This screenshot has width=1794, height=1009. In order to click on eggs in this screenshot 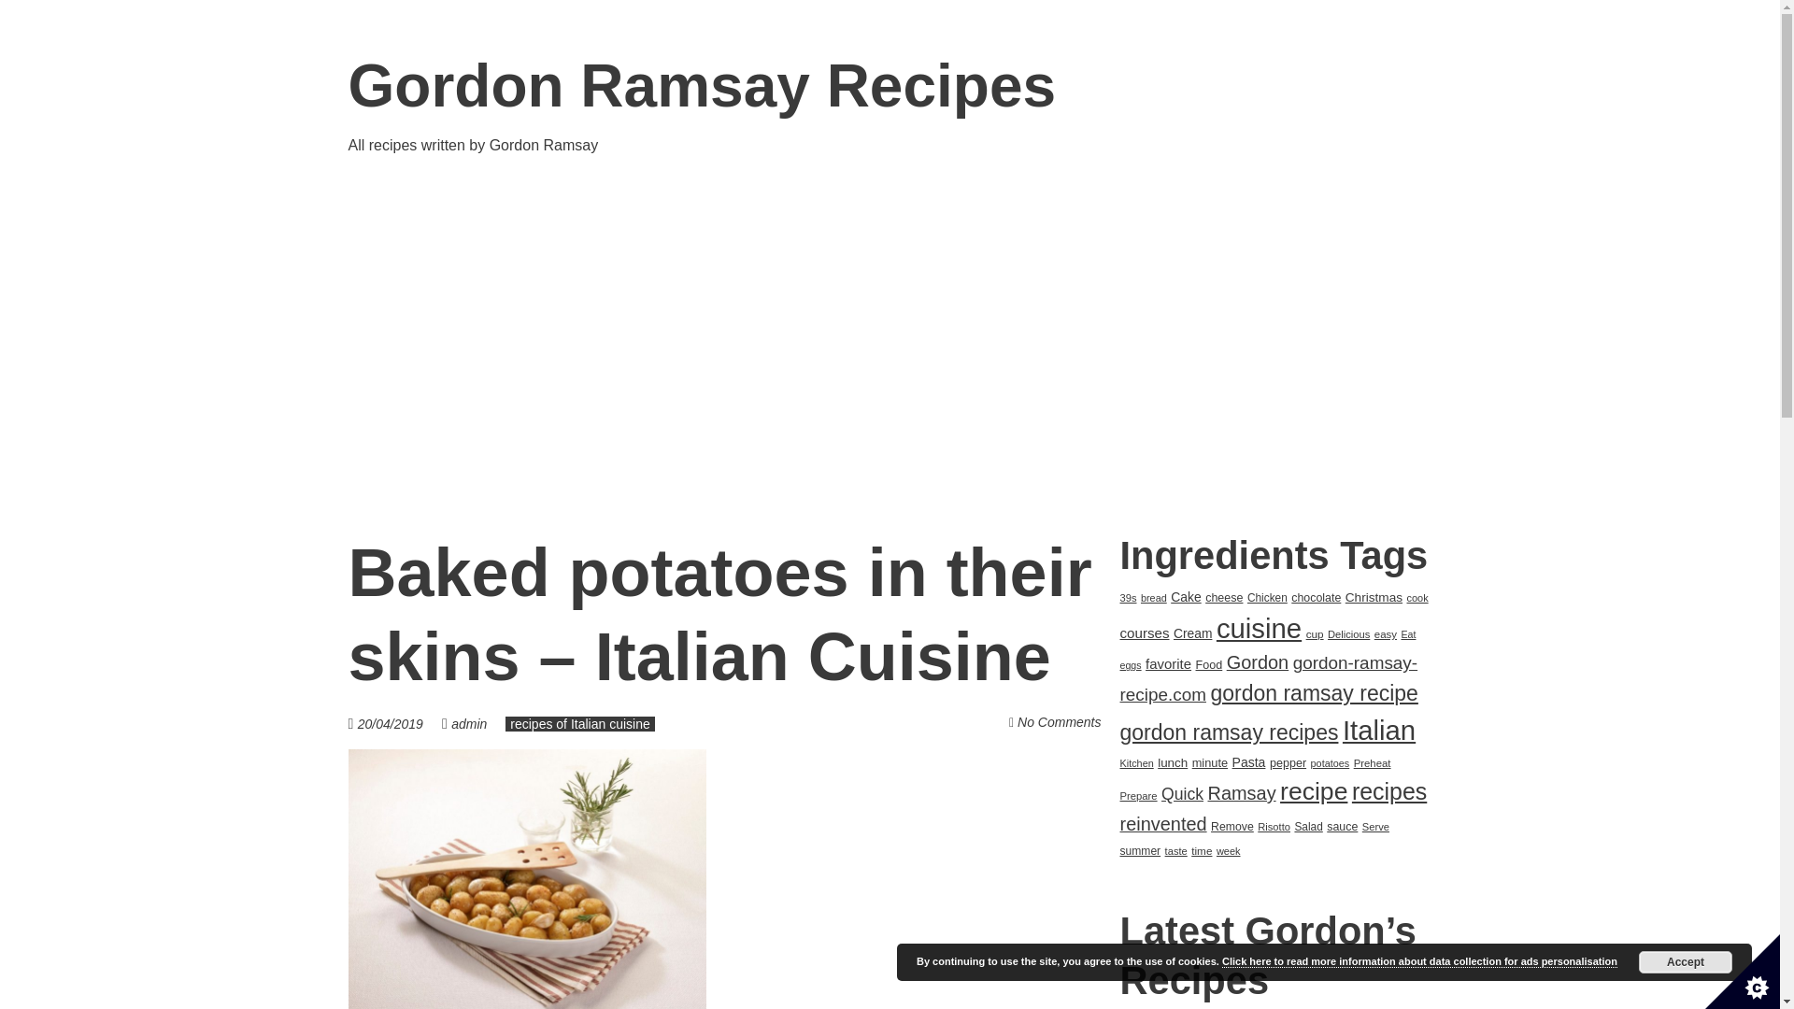, I will do `click(1131, 665)`.